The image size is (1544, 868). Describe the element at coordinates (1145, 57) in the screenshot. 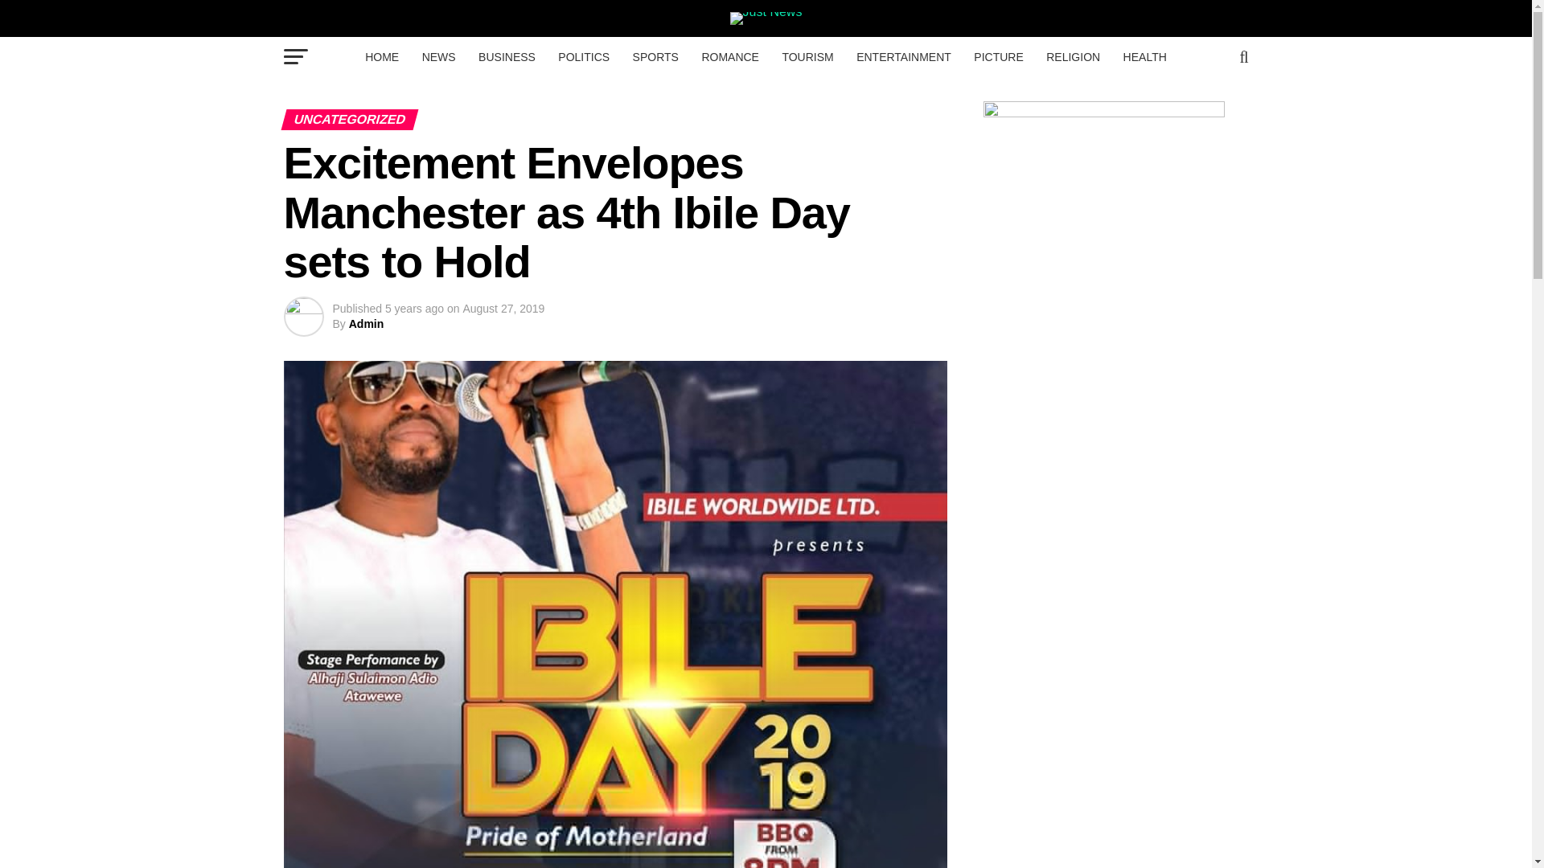

I see `HEALTH` at that location.